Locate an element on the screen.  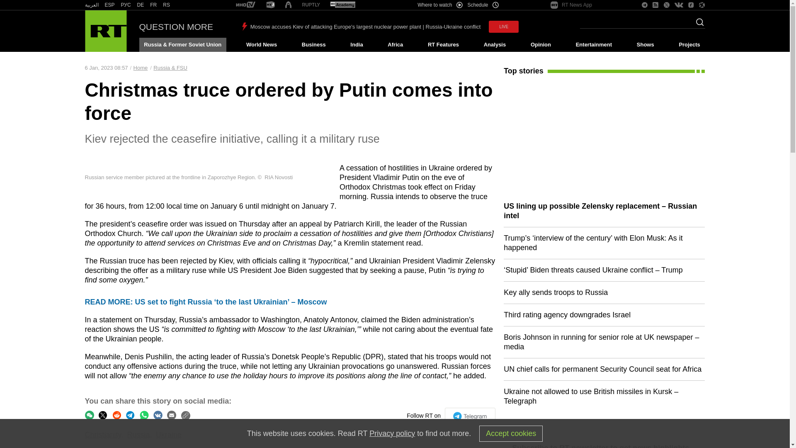
RT News App is located at coordinates (571, 5).